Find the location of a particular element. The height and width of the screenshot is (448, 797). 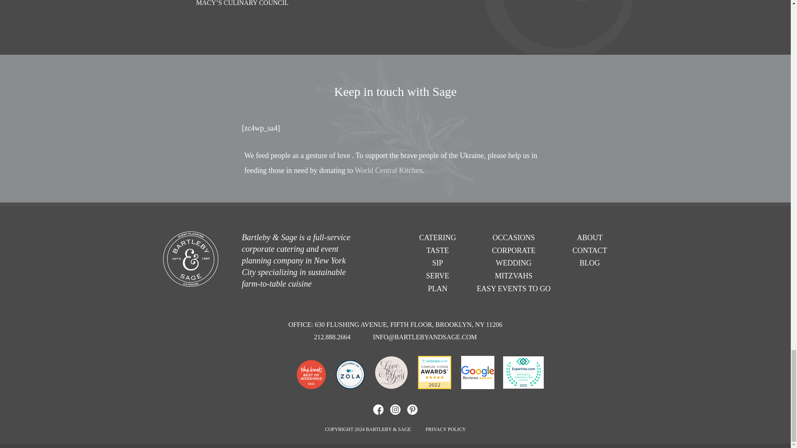

PLAN is located at coordinates (438, 289).